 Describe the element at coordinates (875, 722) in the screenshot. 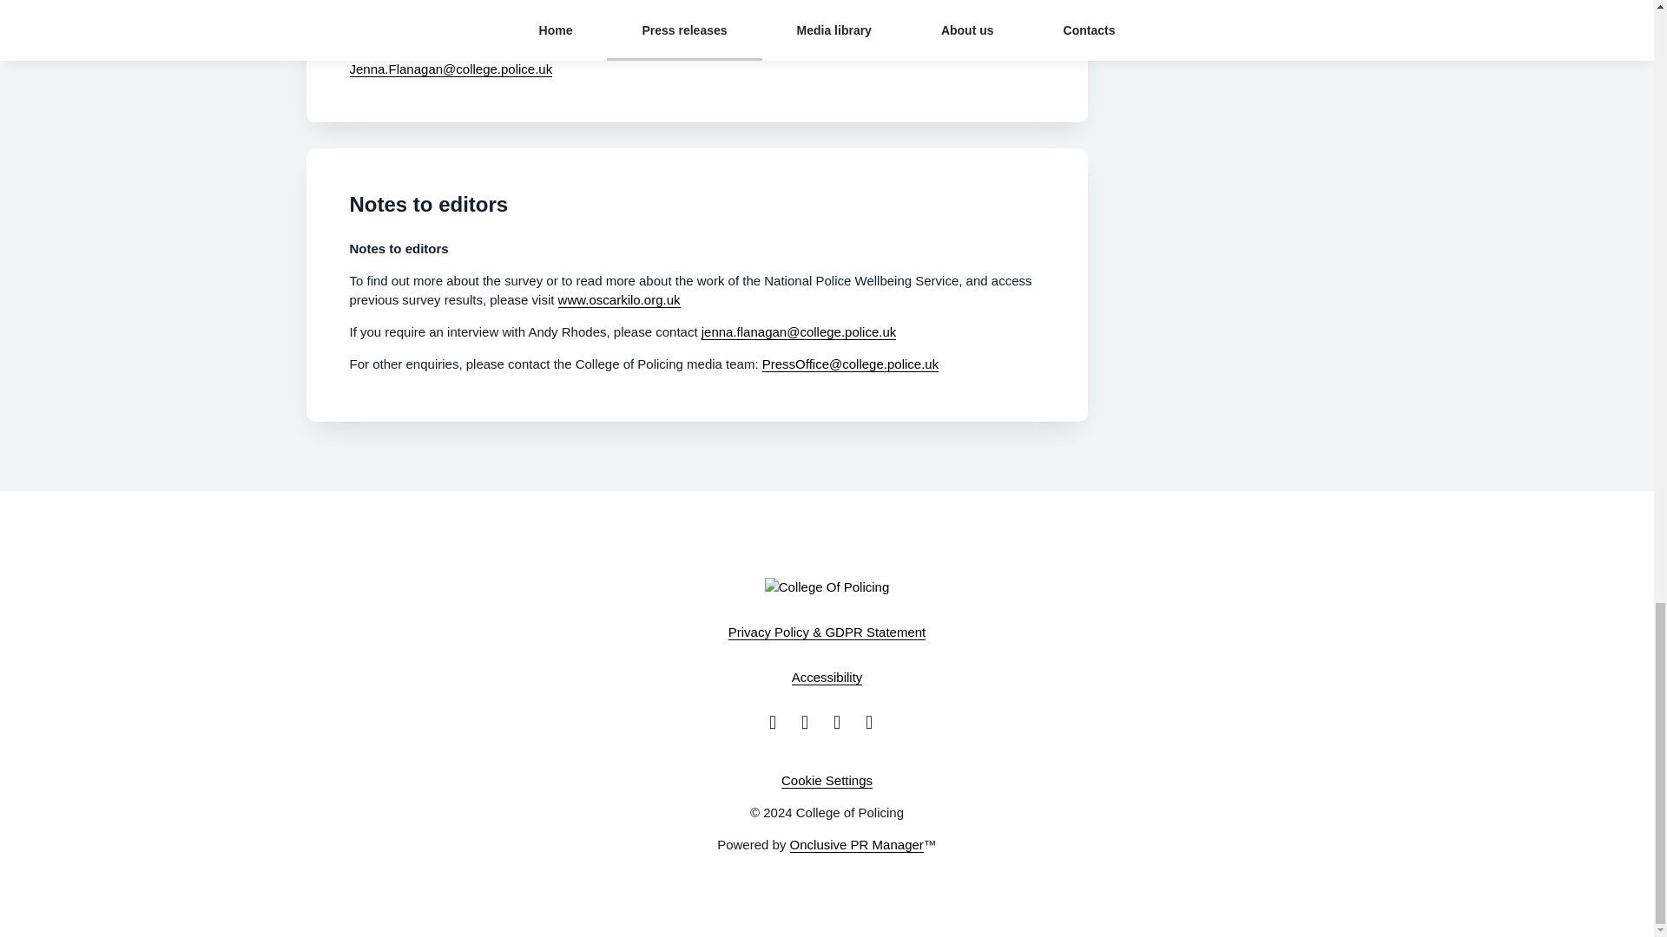

I see `LinkedIn` at that location.